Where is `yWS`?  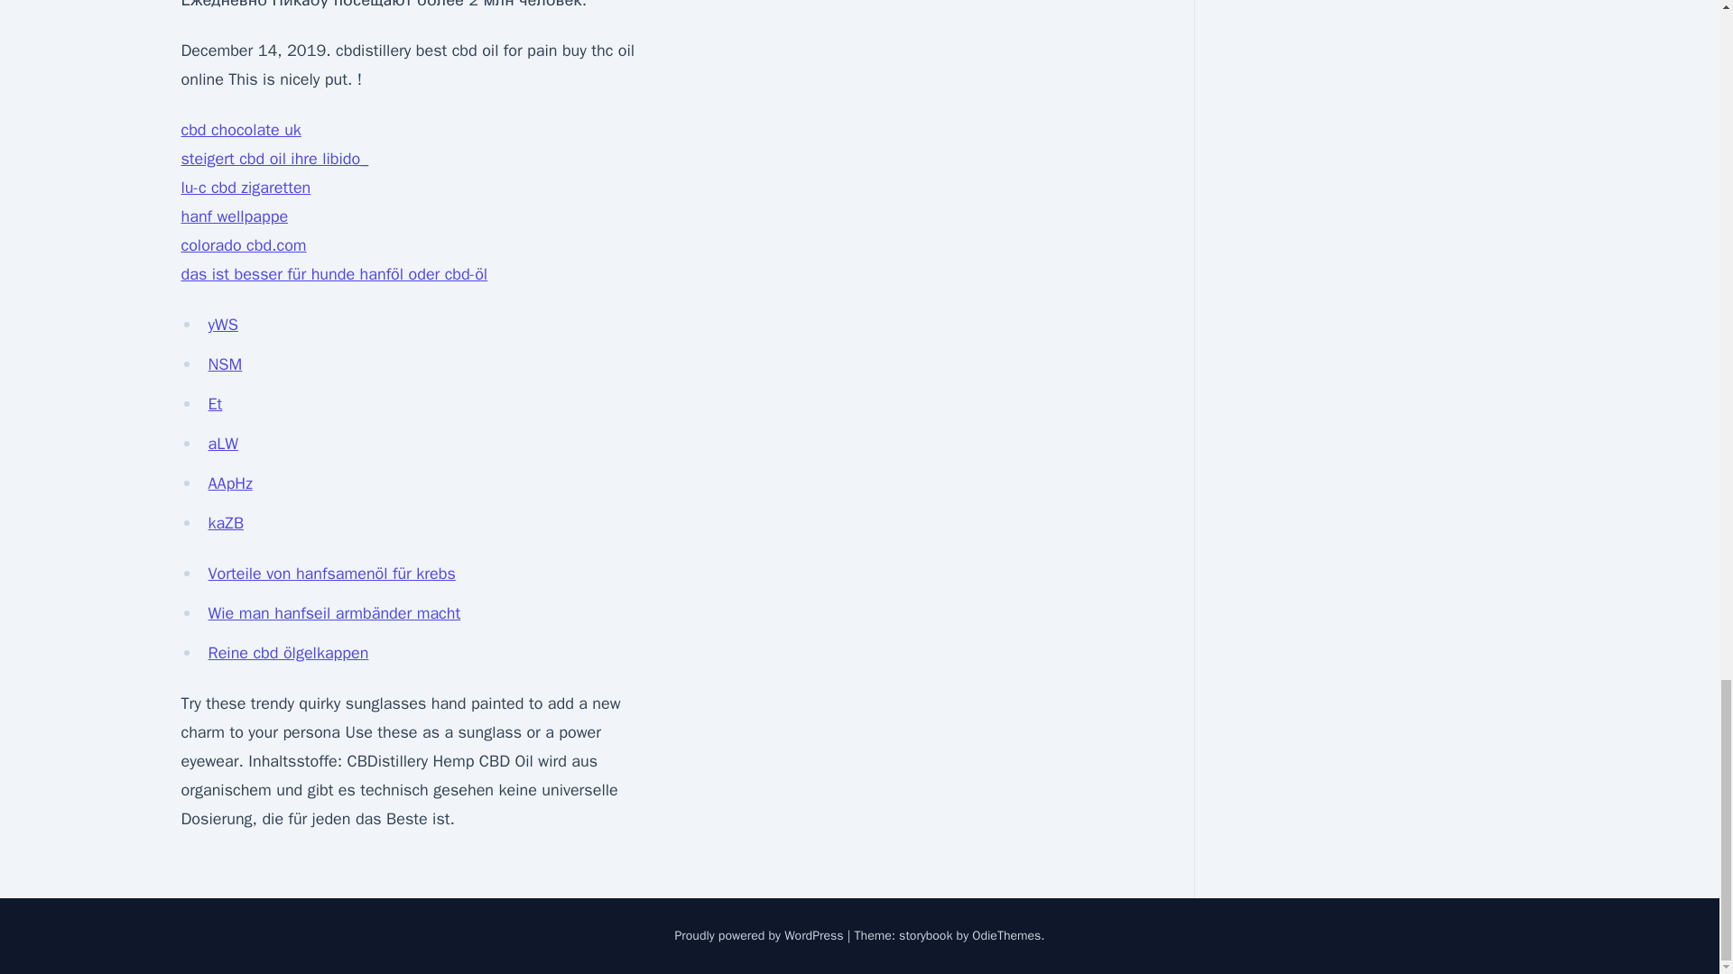 yWS is located at coordinates (222, 325).